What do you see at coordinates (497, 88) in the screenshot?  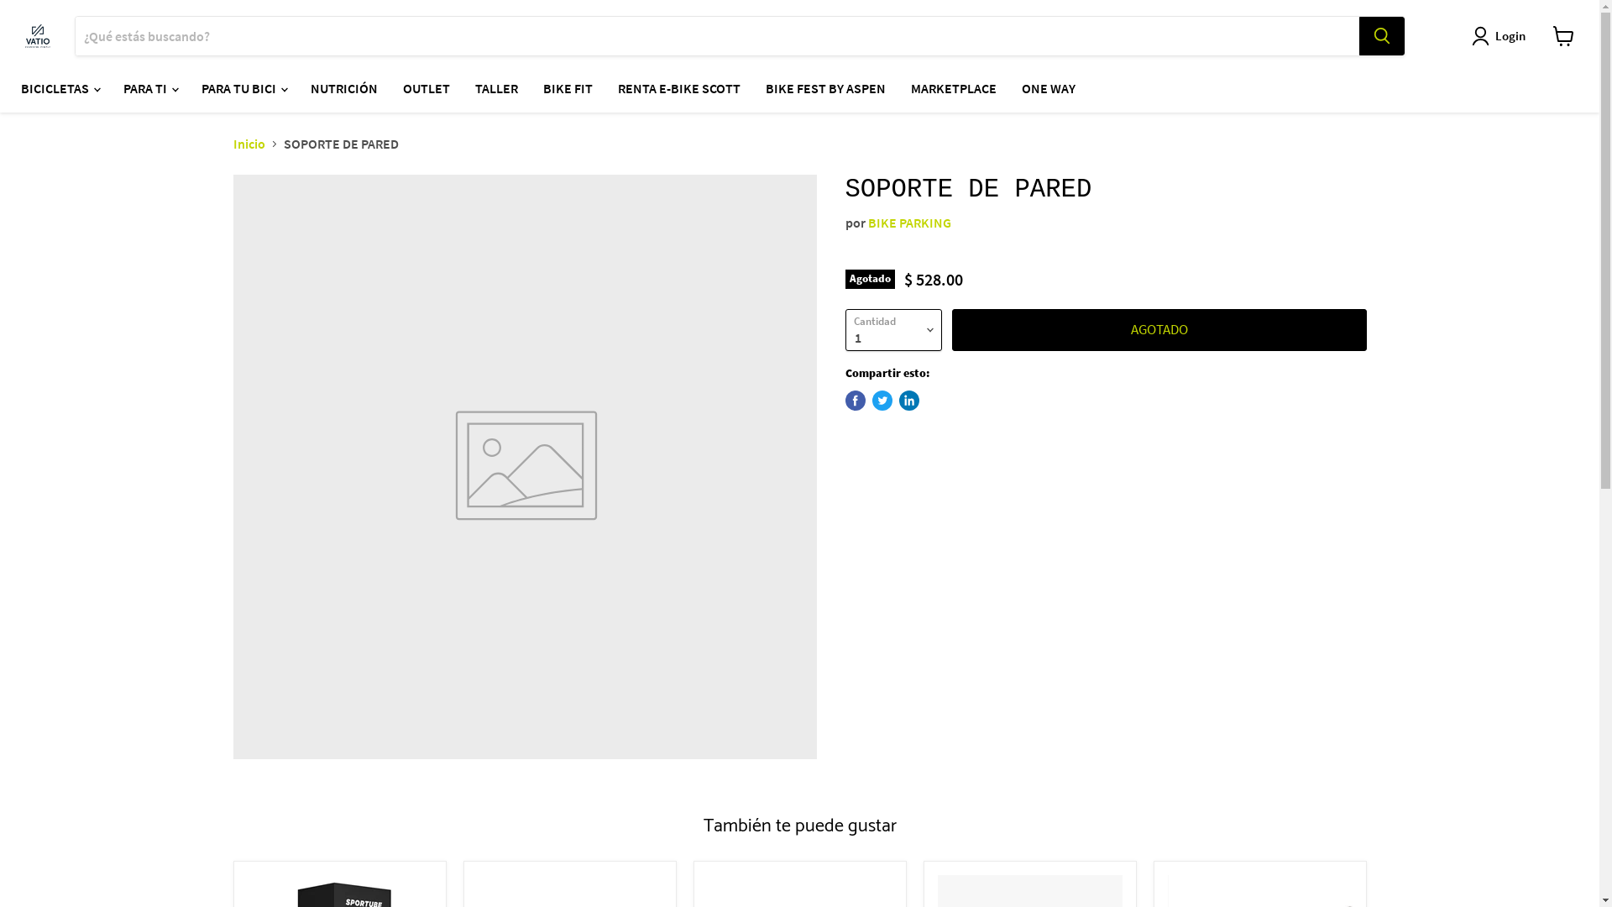 I see `TALLER` at bounding box center [497, 88].